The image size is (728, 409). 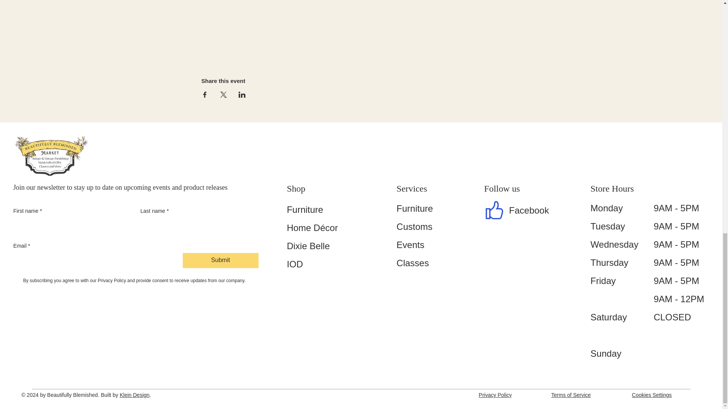 I want to click on Cookies Settings, so click(x=652, y=395).